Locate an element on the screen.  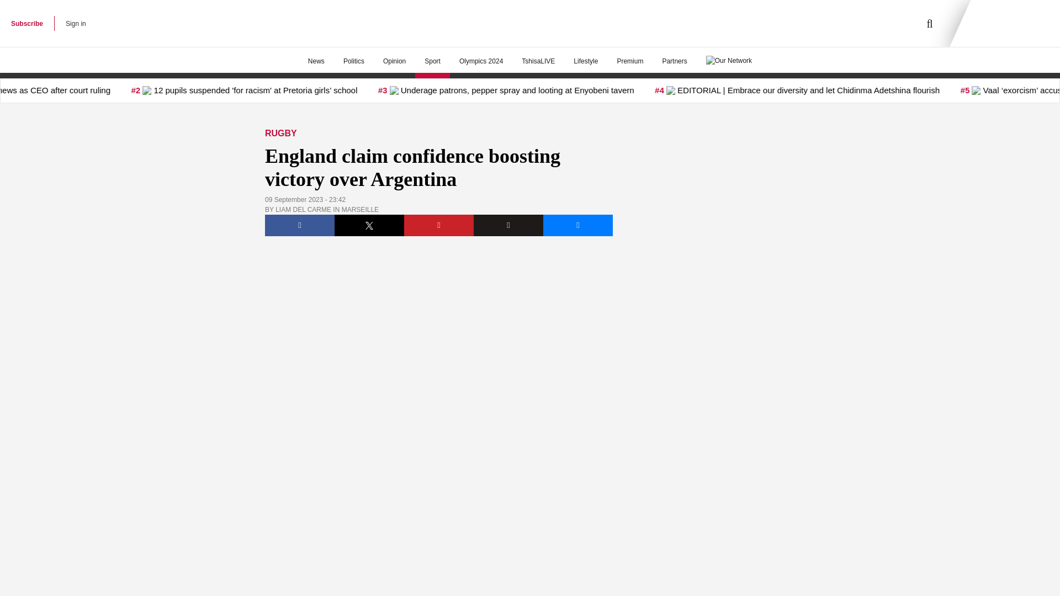
TshisaLIVE is located at coordinates (538, 61).